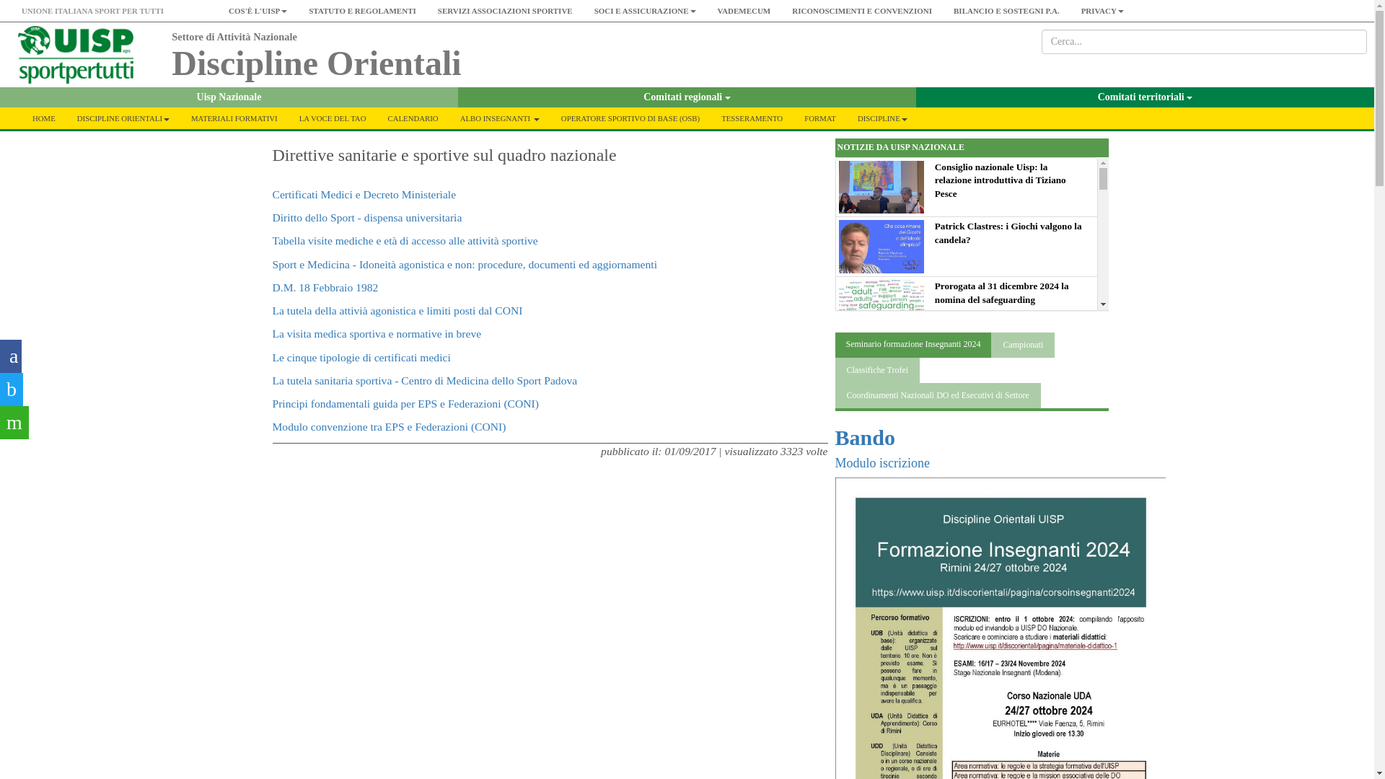 The height and width of the screenshot is (779, 1385). What do you see at coordinates (687, 97) in the screenshot?
I see `Comitati regionali` at bounding box center [687, 97].